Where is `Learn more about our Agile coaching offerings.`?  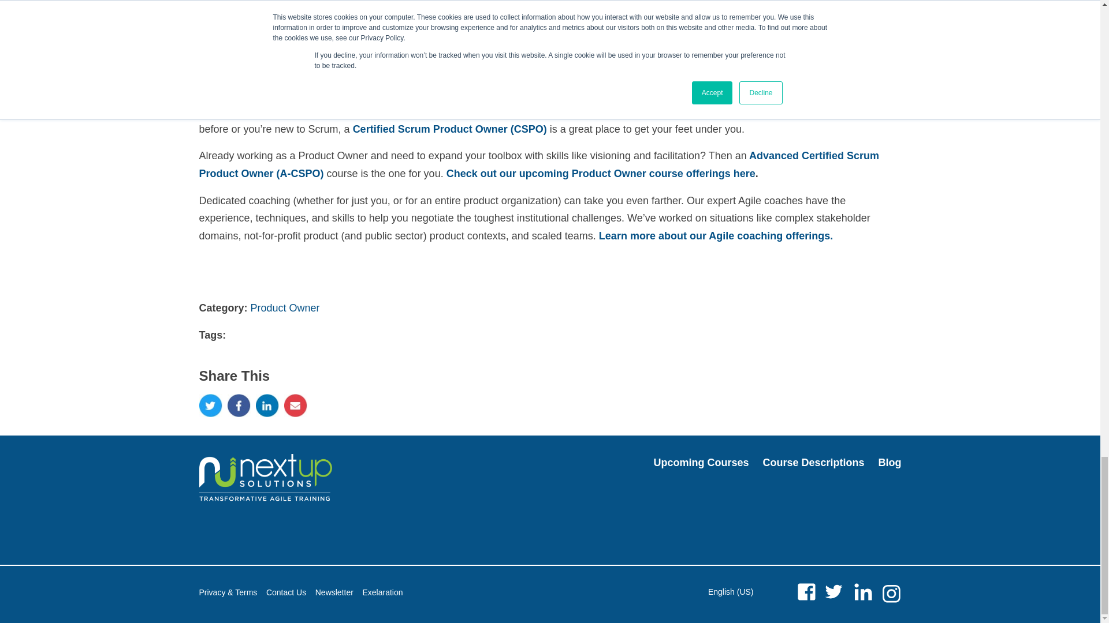 Learn more about our Agile coaching offerings. is located at coordinates (715, 235).